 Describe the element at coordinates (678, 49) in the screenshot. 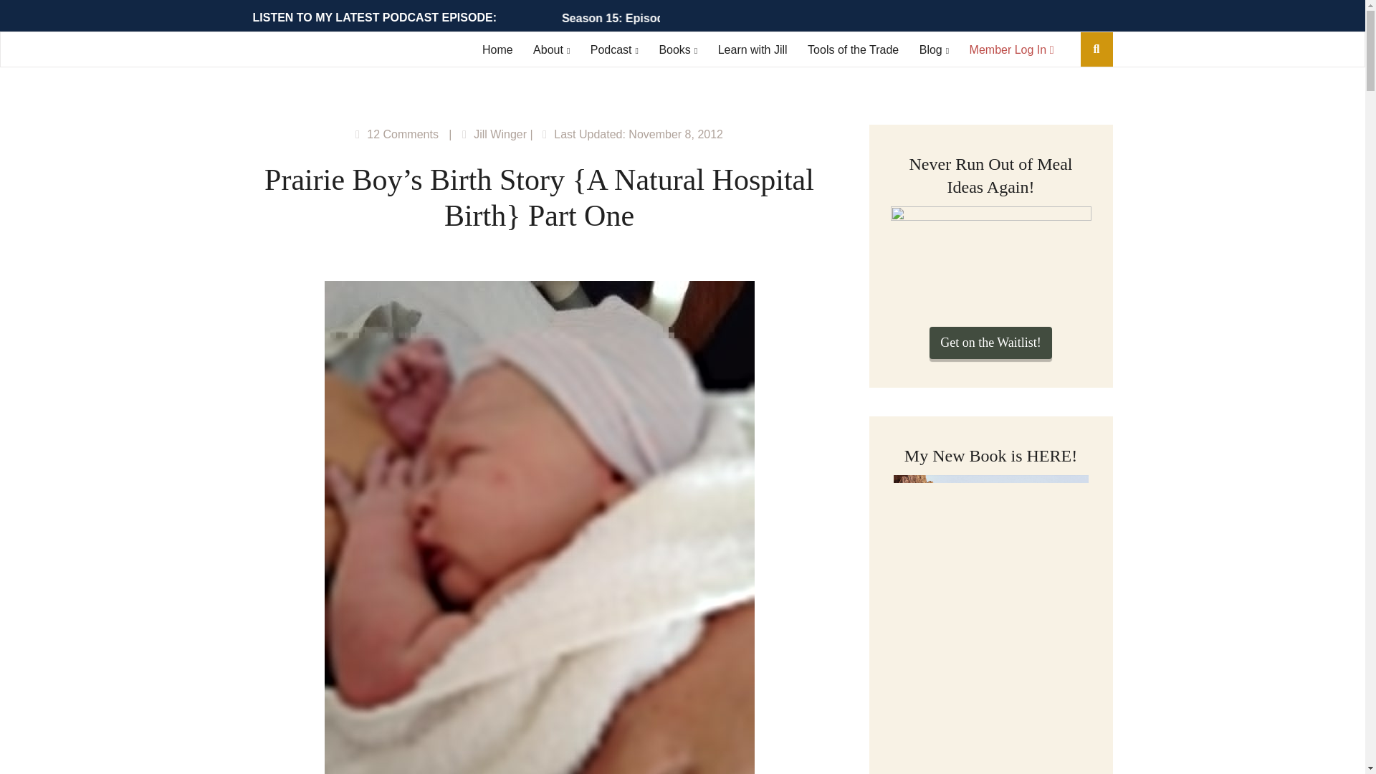

I see `Books` at that location.